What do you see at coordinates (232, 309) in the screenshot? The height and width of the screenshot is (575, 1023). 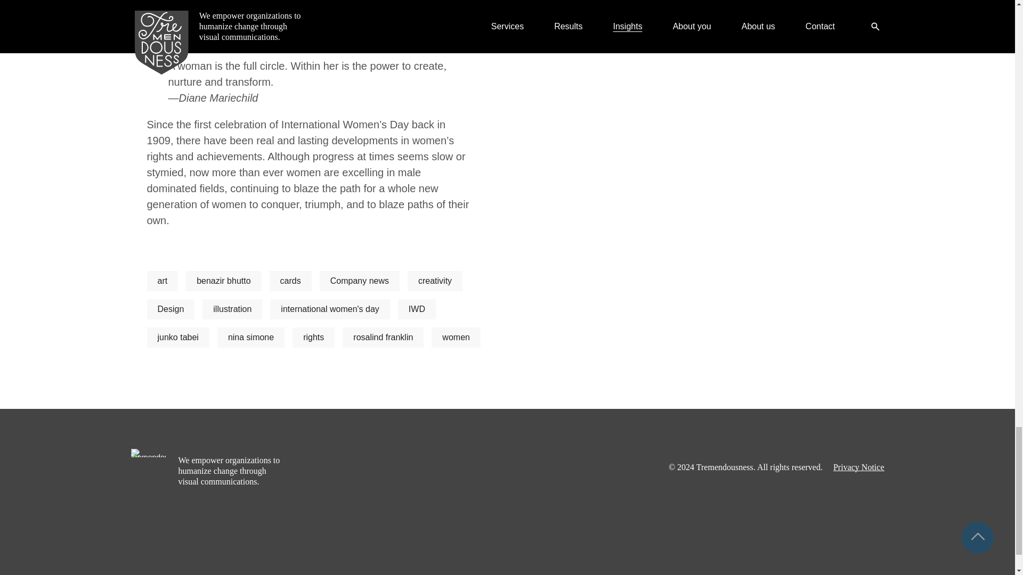 I see `illustration` at bounding box center [232, 309].